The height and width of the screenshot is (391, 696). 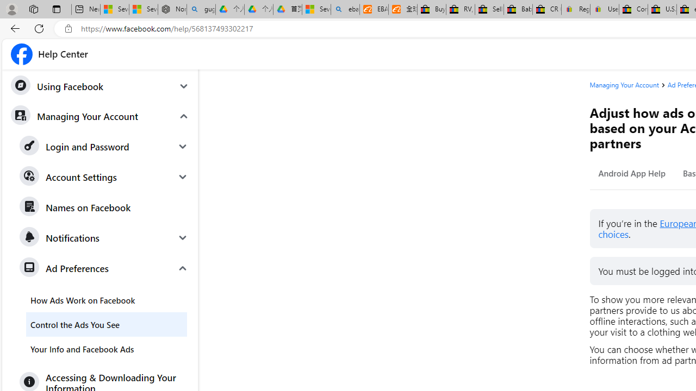 I want to click on How Ads Work on Facebook, so click(x=107, y=300).